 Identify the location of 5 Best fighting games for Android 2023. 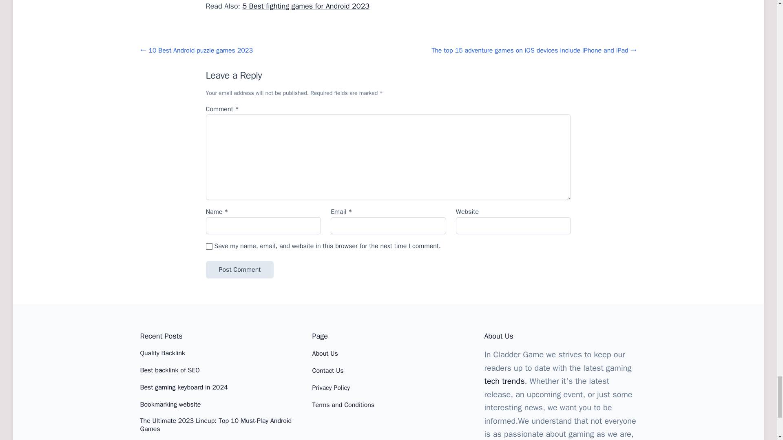
(306, 6).